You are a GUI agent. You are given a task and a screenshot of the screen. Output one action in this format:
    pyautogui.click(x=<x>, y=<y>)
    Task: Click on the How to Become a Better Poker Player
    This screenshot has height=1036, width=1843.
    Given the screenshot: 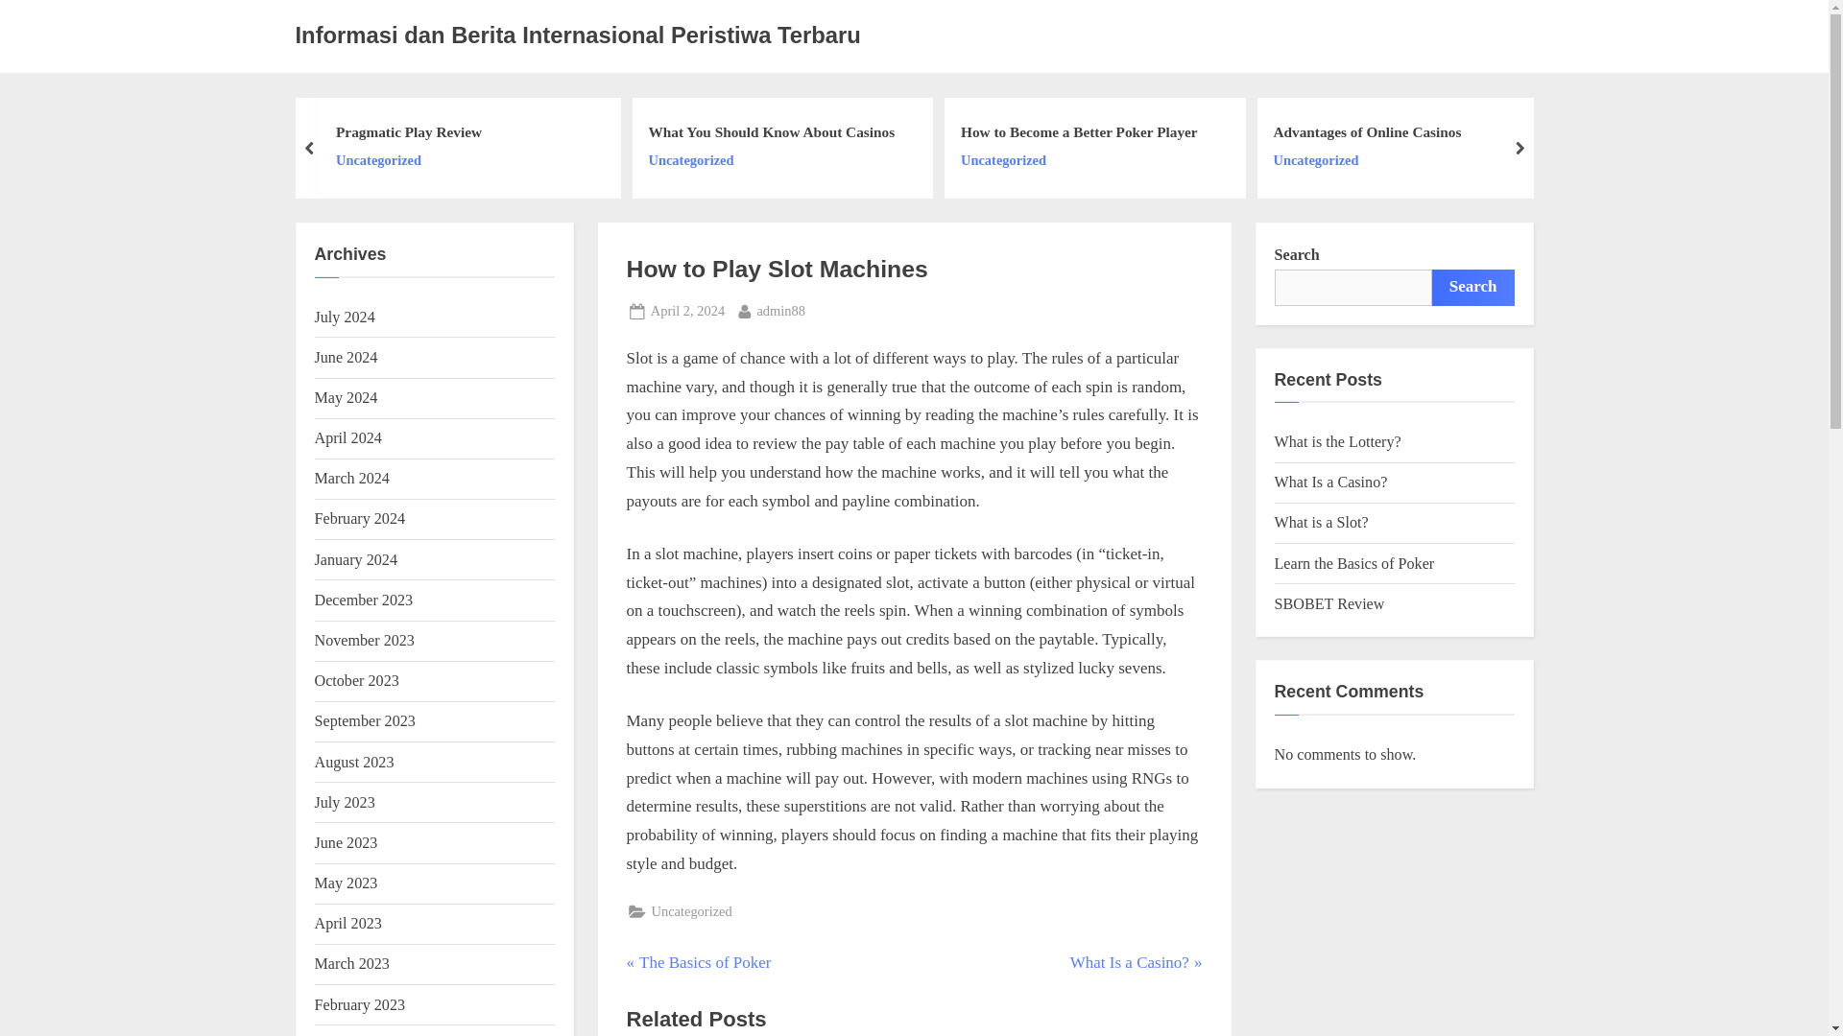 What is the action you would take?
    pyautogui.click(x=687, y=311)
    